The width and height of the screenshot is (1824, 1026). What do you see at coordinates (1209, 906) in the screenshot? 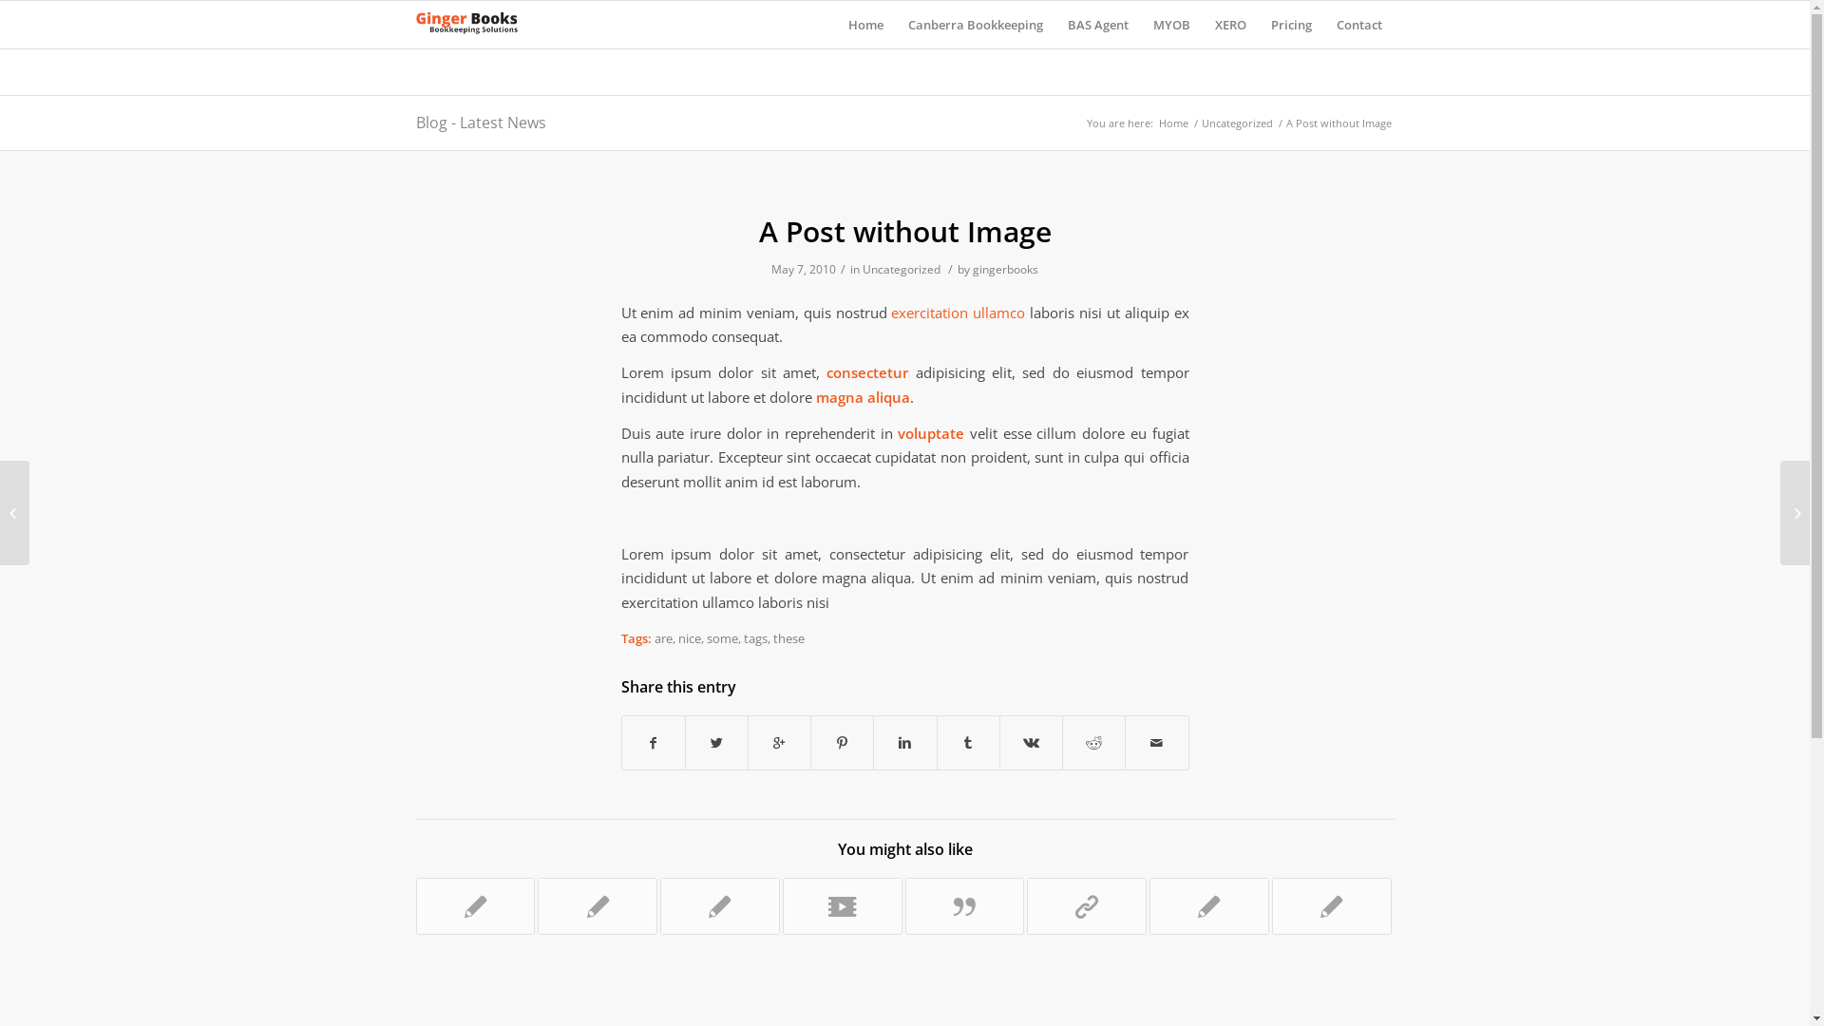
I see `HTML Styles` at bounding box center [1209, 906].